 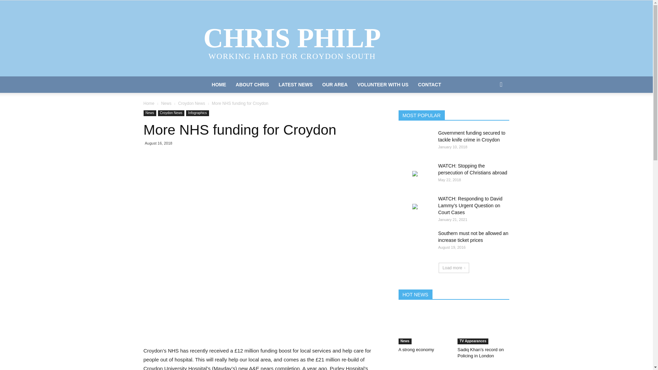 I want to click on Search, so click(x=490, y=112).